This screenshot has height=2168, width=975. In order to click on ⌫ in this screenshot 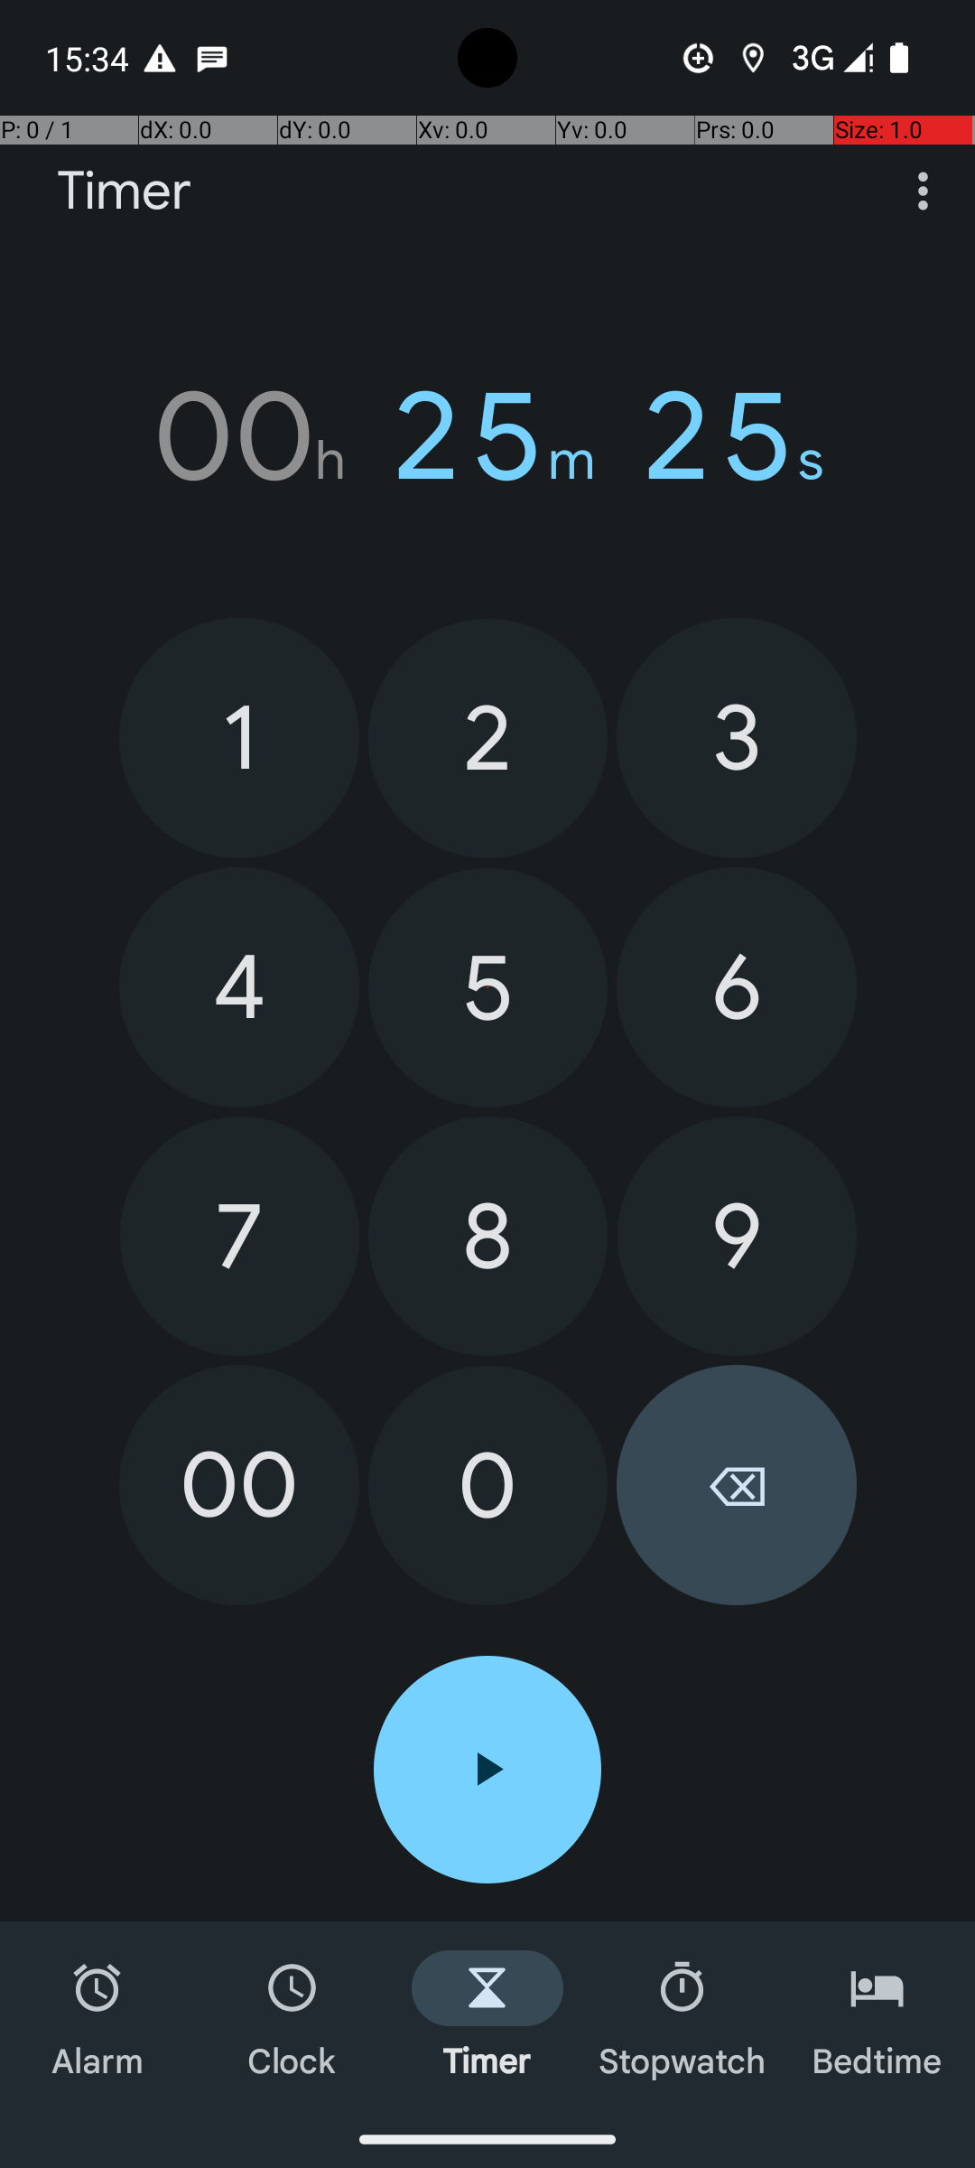, I will do `click(737, 1485)`.